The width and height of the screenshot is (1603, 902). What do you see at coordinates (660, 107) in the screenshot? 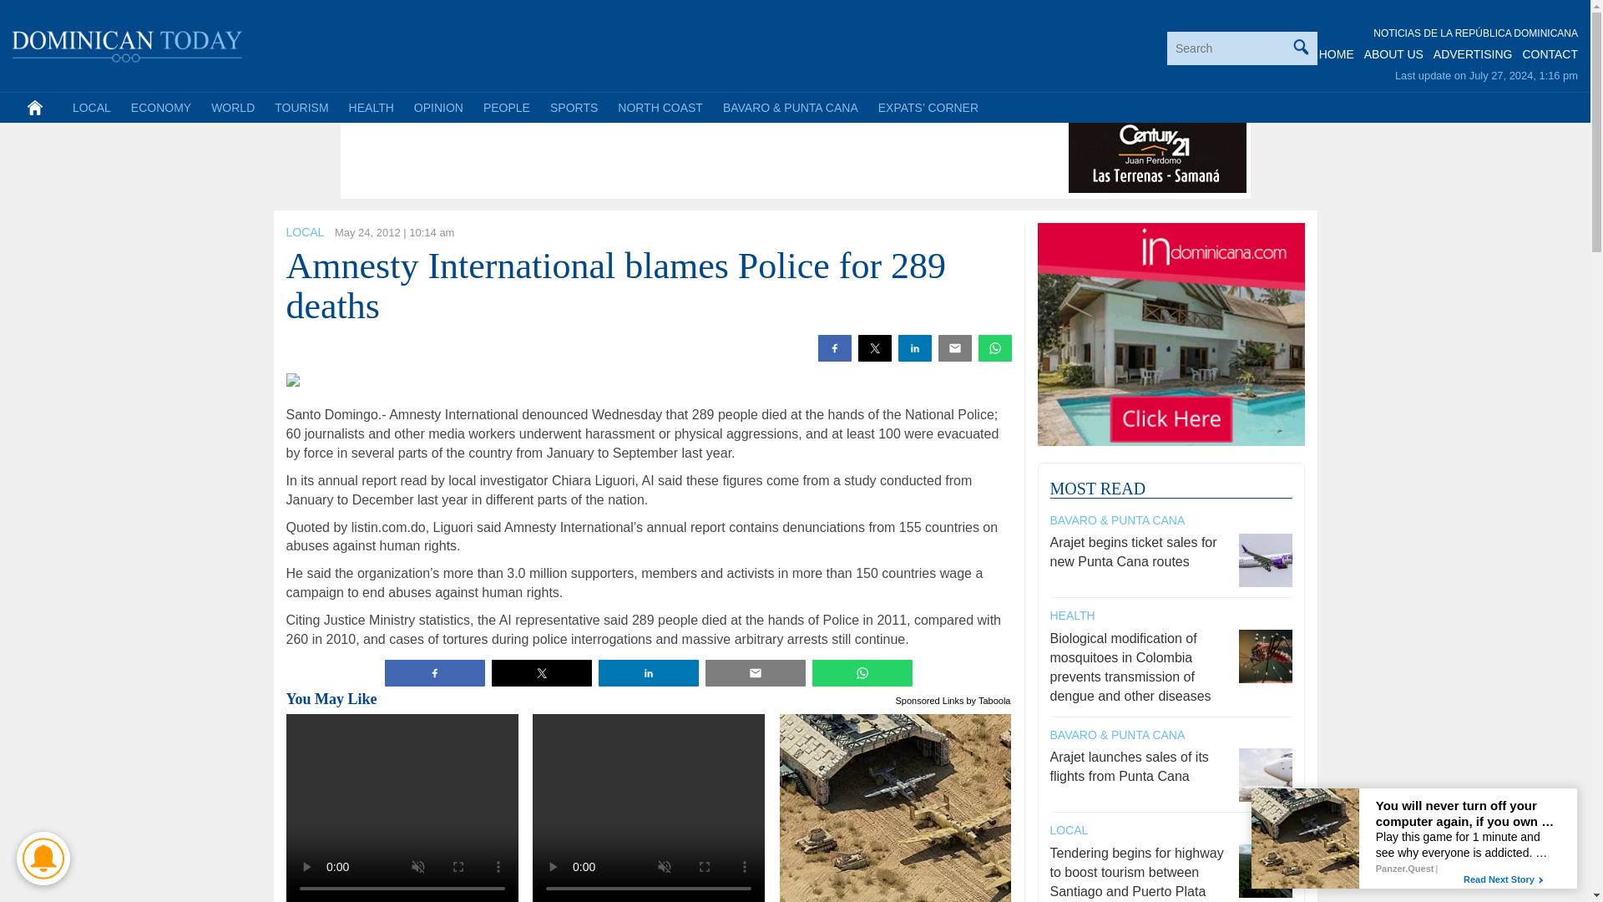
I see `NORTH COAST` at bounding box center [660, 107].